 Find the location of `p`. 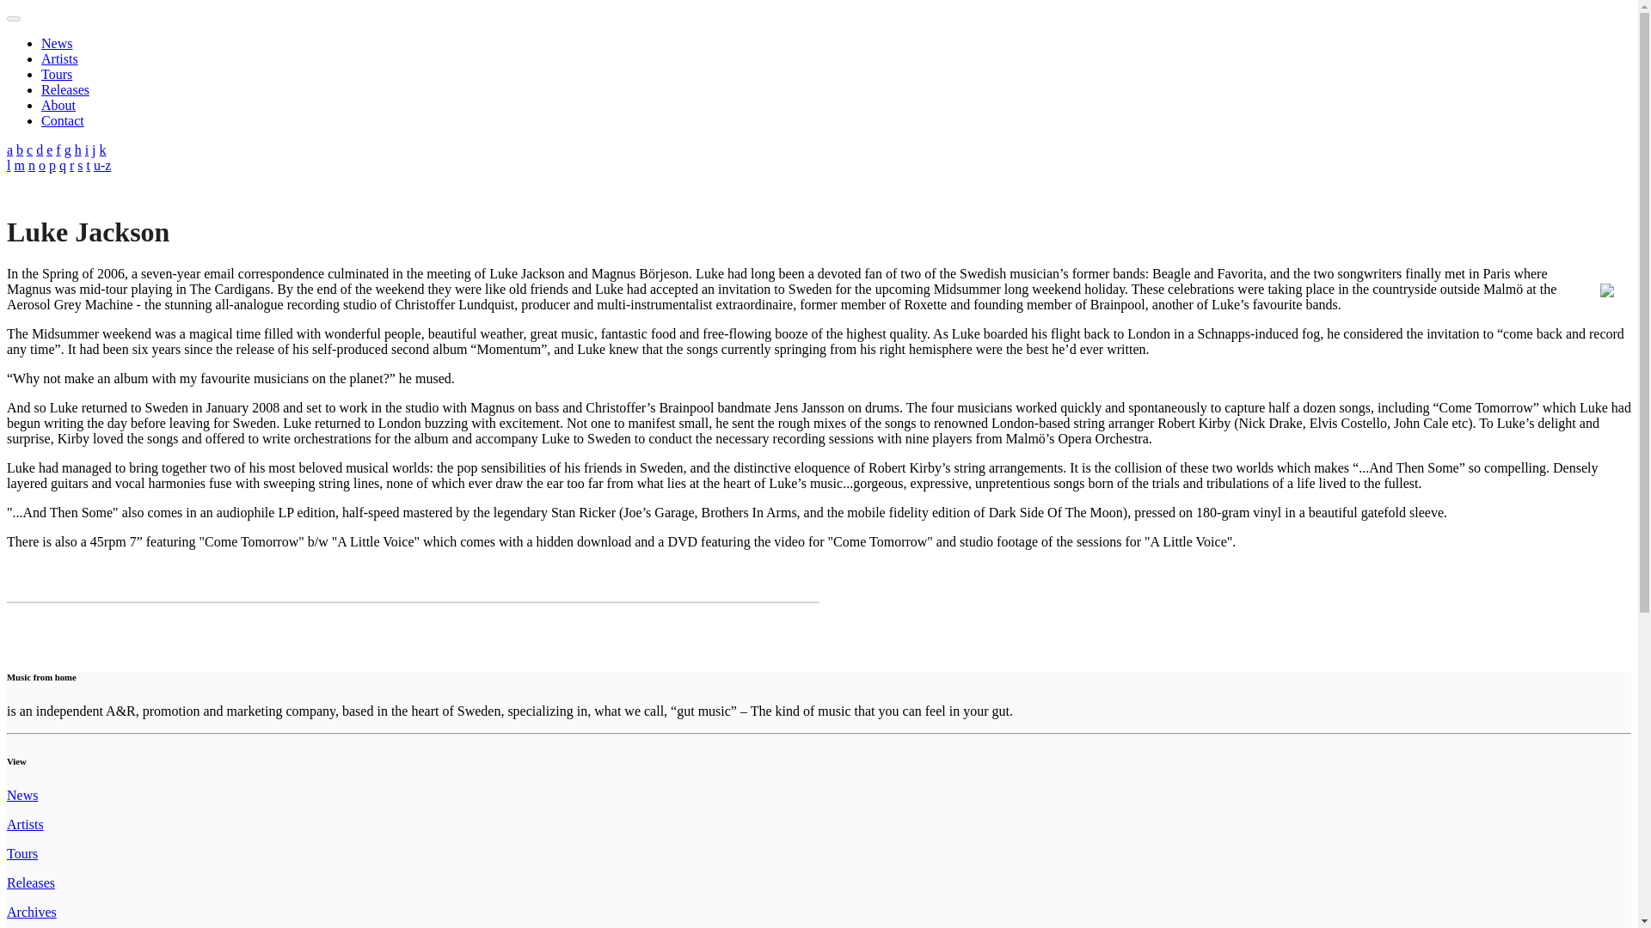

p is located at coordinates (52, 165).